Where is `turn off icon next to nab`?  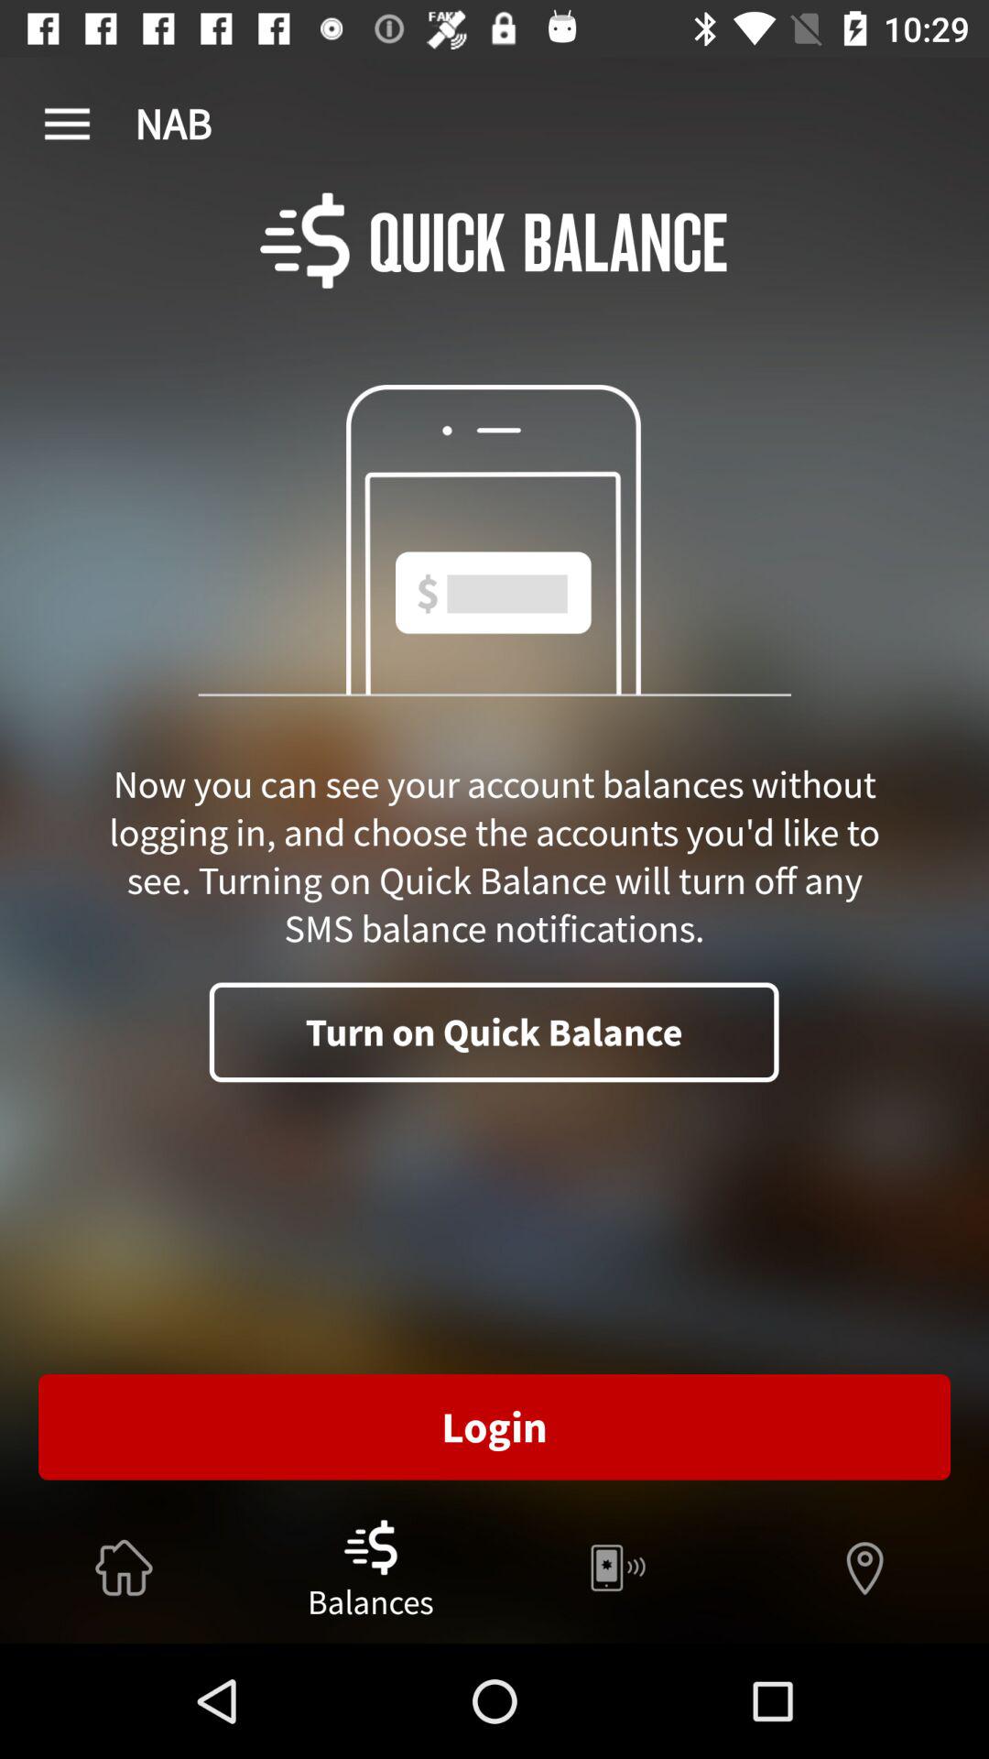 turn off icon next to nab is located at coordinates (67, 125).